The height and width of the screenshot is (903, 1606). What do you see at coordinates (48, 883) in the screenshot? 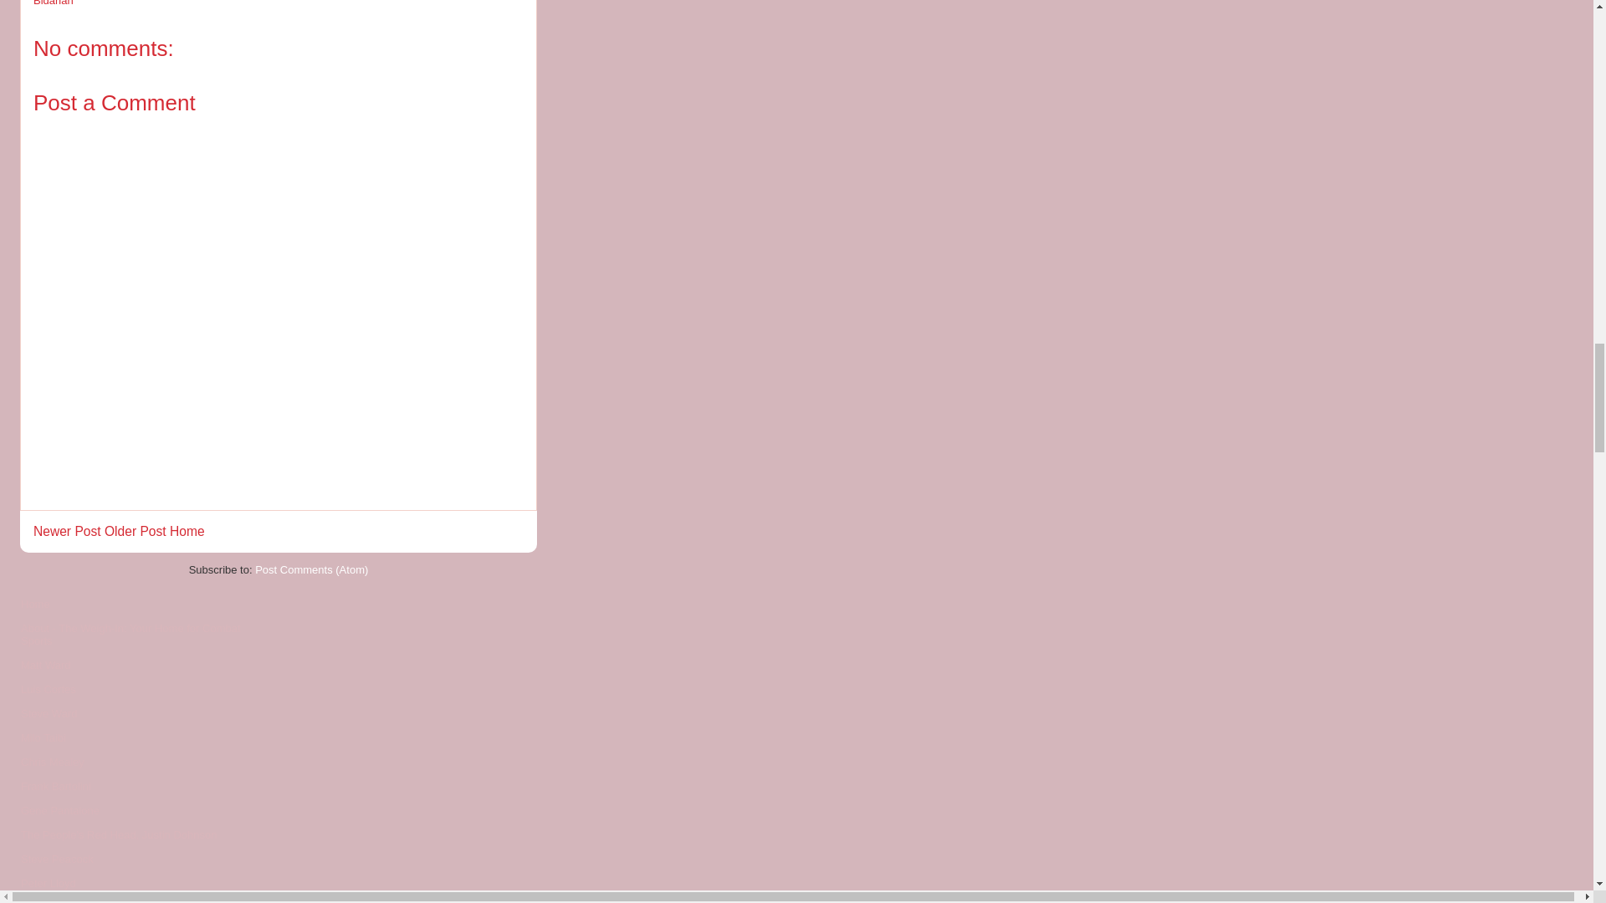
I see `Peter Lloyd` at bounding box center [48, 883].